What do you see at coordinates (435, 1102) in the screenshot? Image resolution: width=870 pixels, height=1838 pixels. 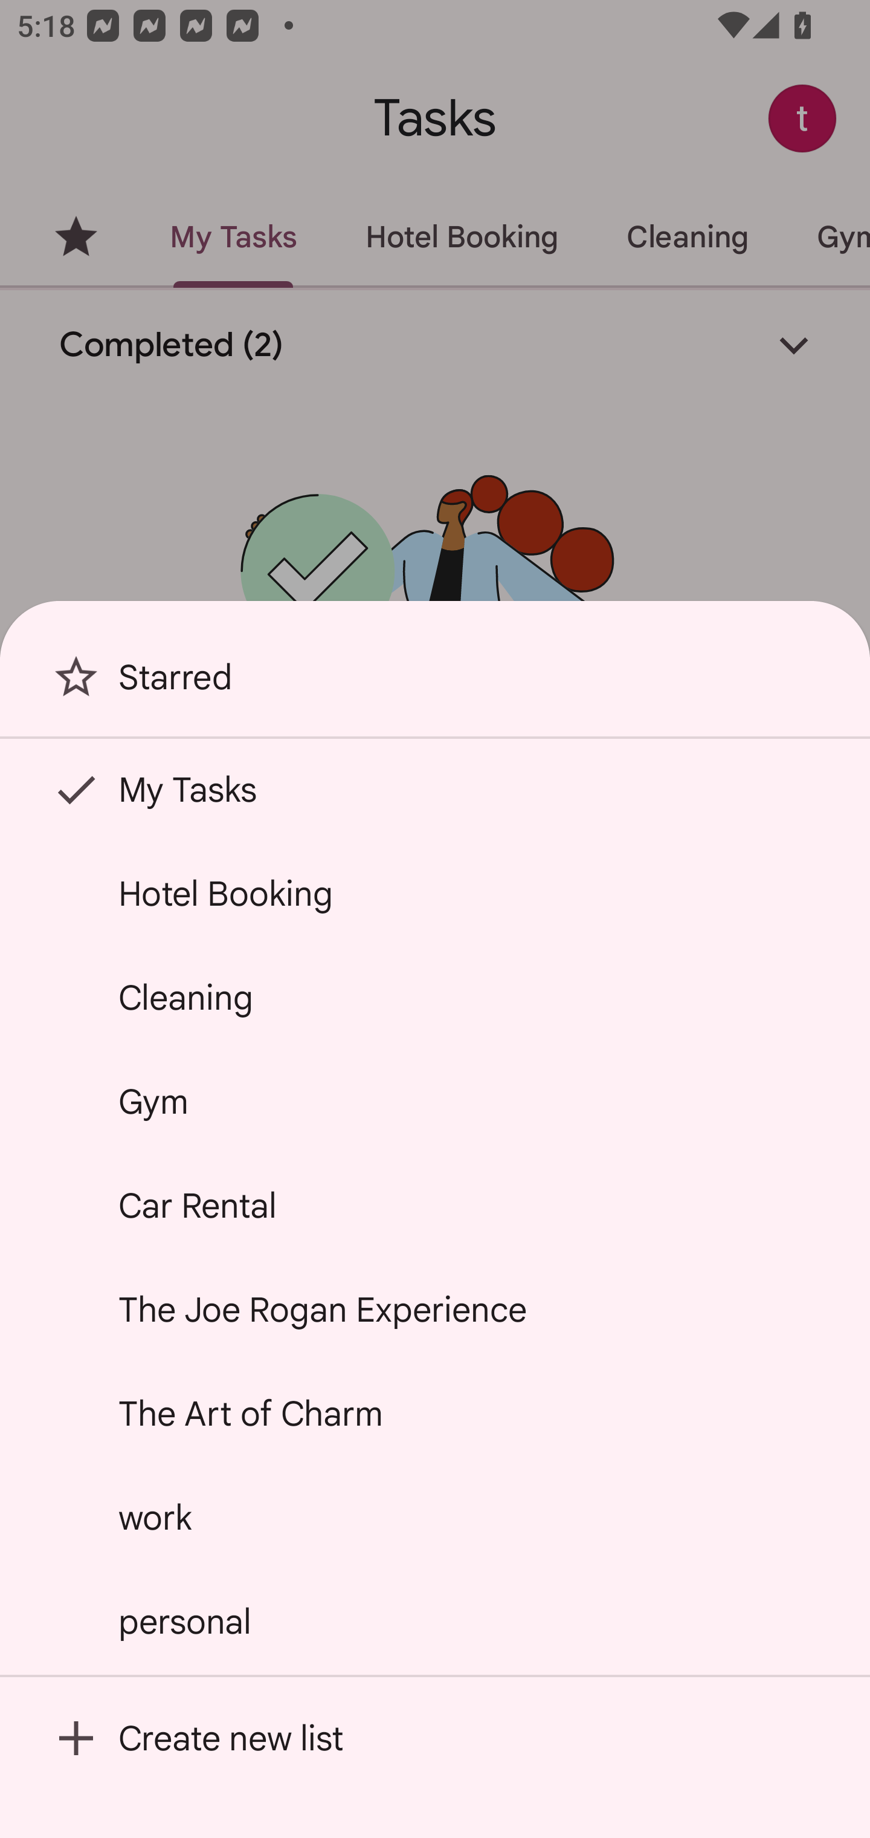 I see `Gym` at bounding box center [435, 1102].